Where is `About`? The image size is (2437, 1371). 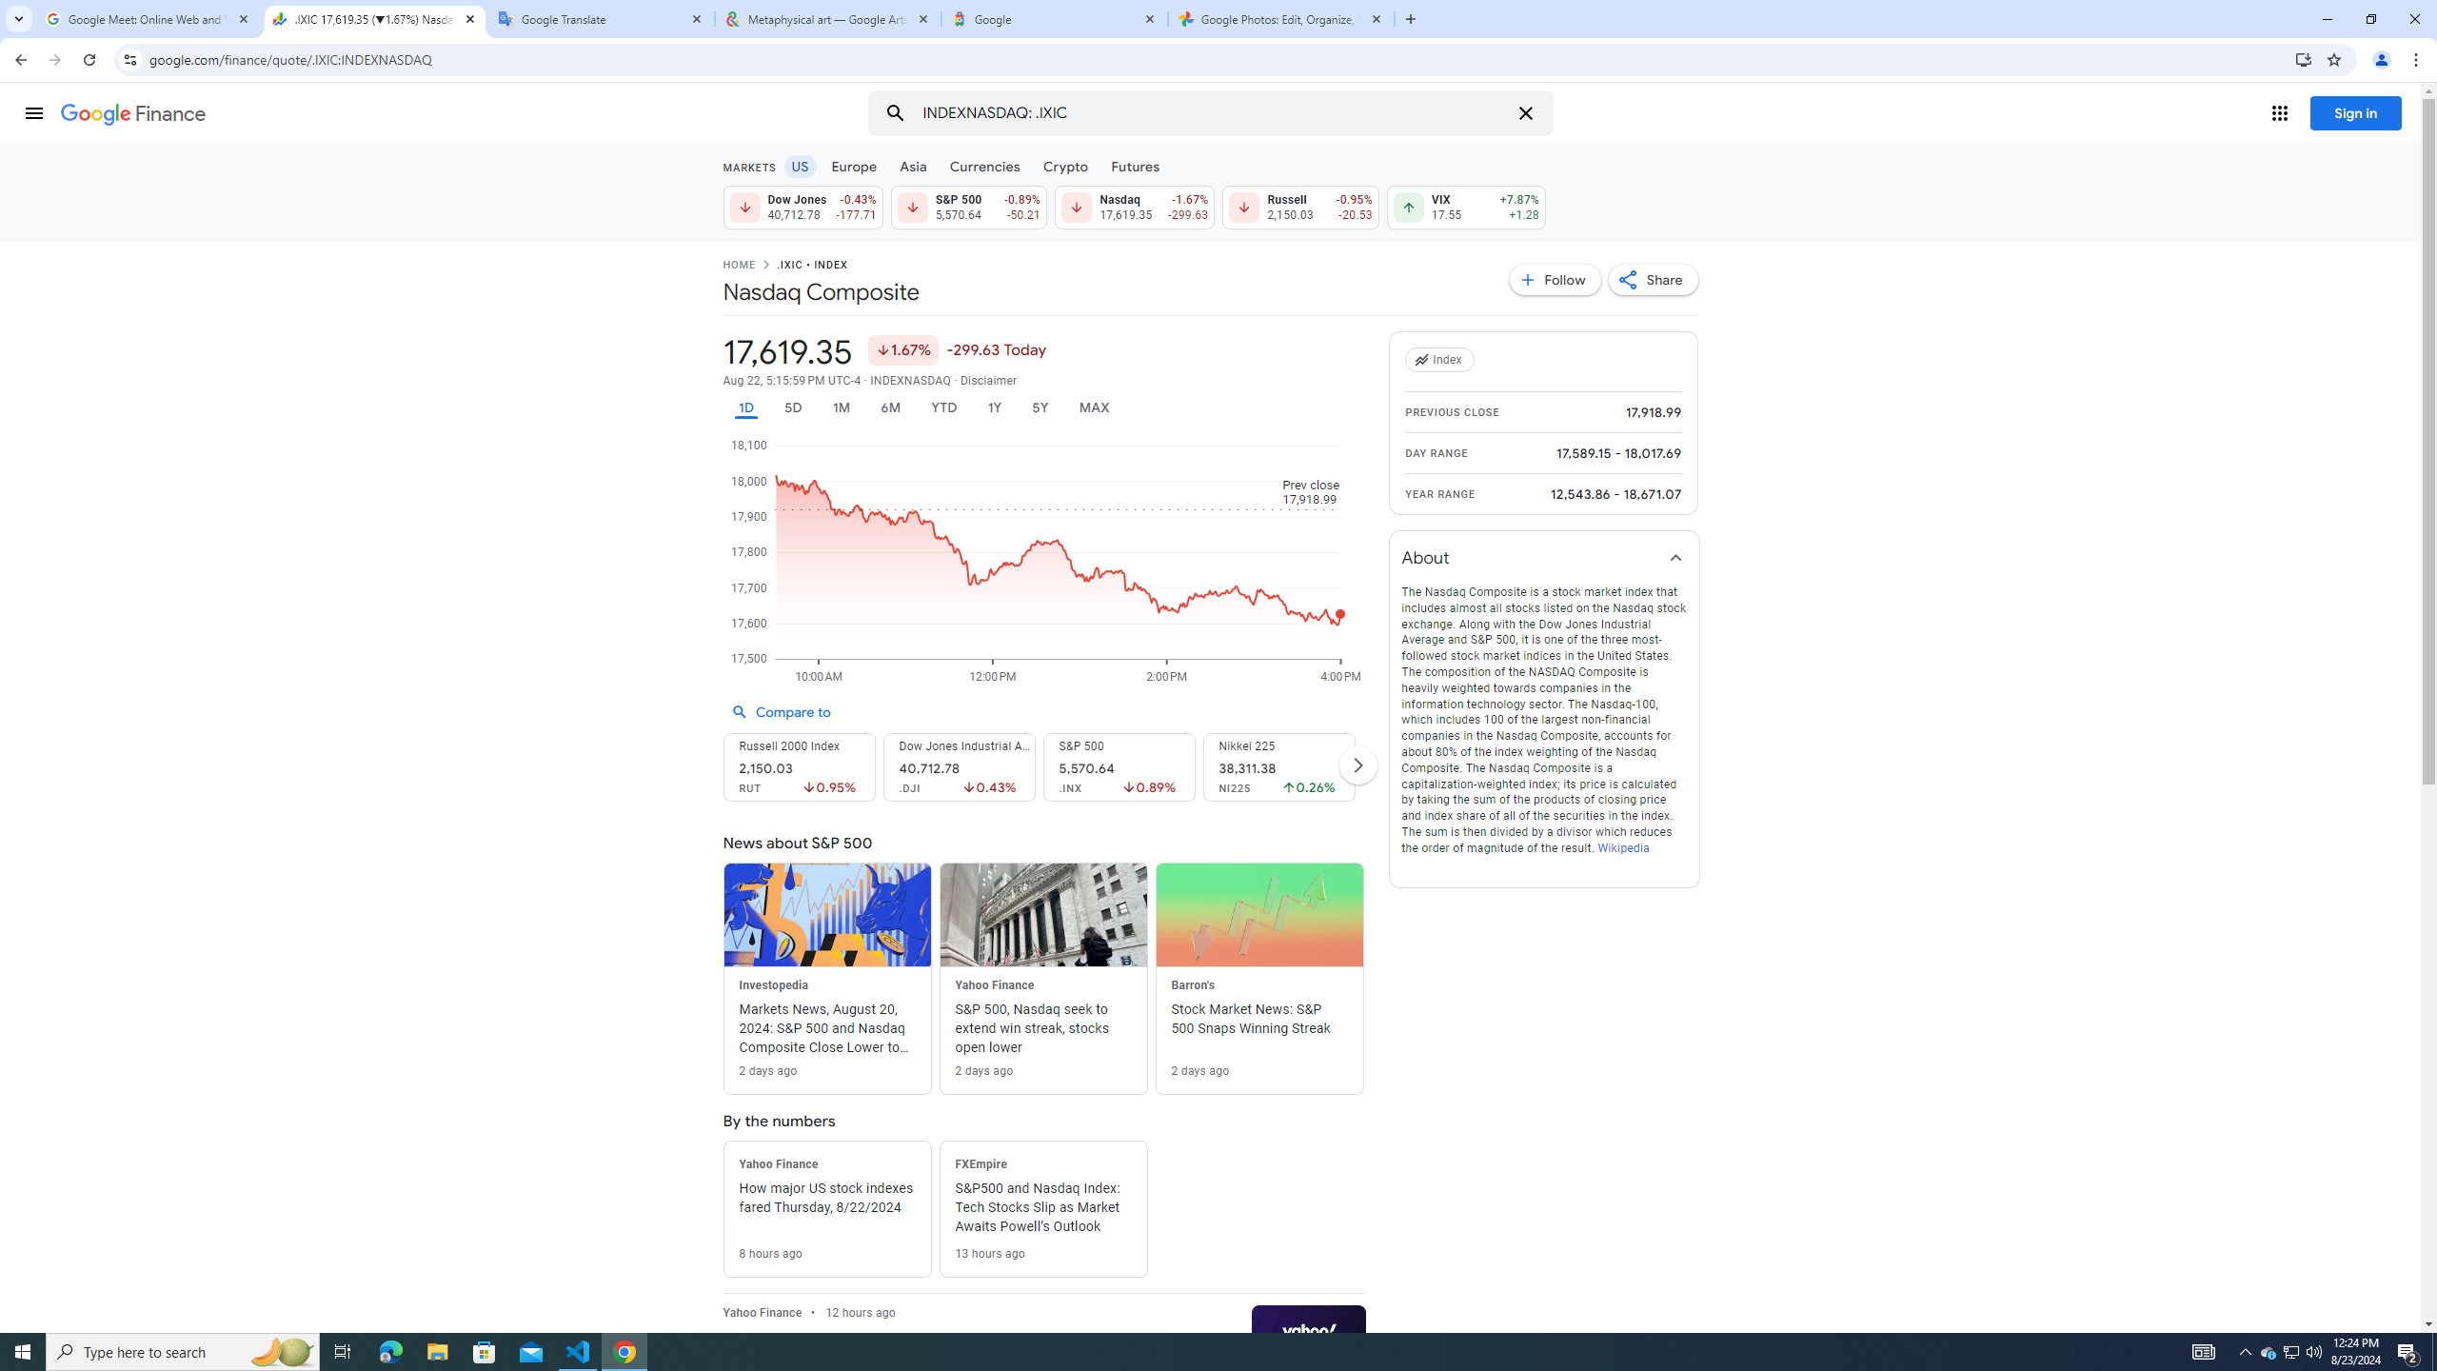
About is located at coordinates (1545, 558).